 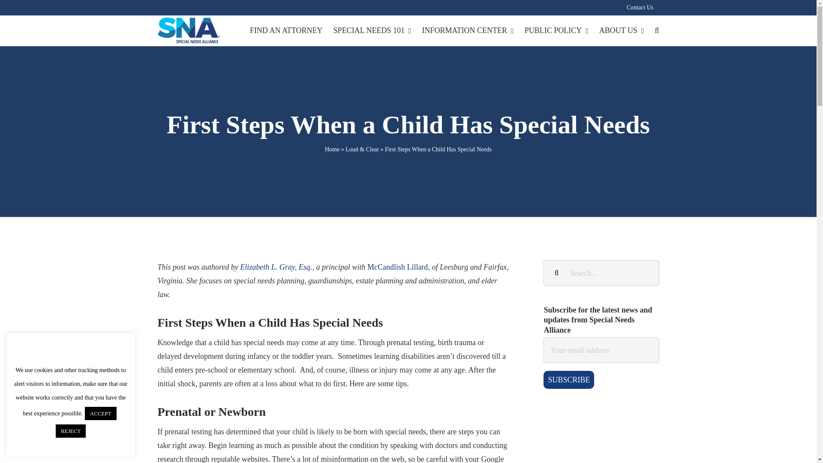 I want to click on Search, so click(x=657, y=30).